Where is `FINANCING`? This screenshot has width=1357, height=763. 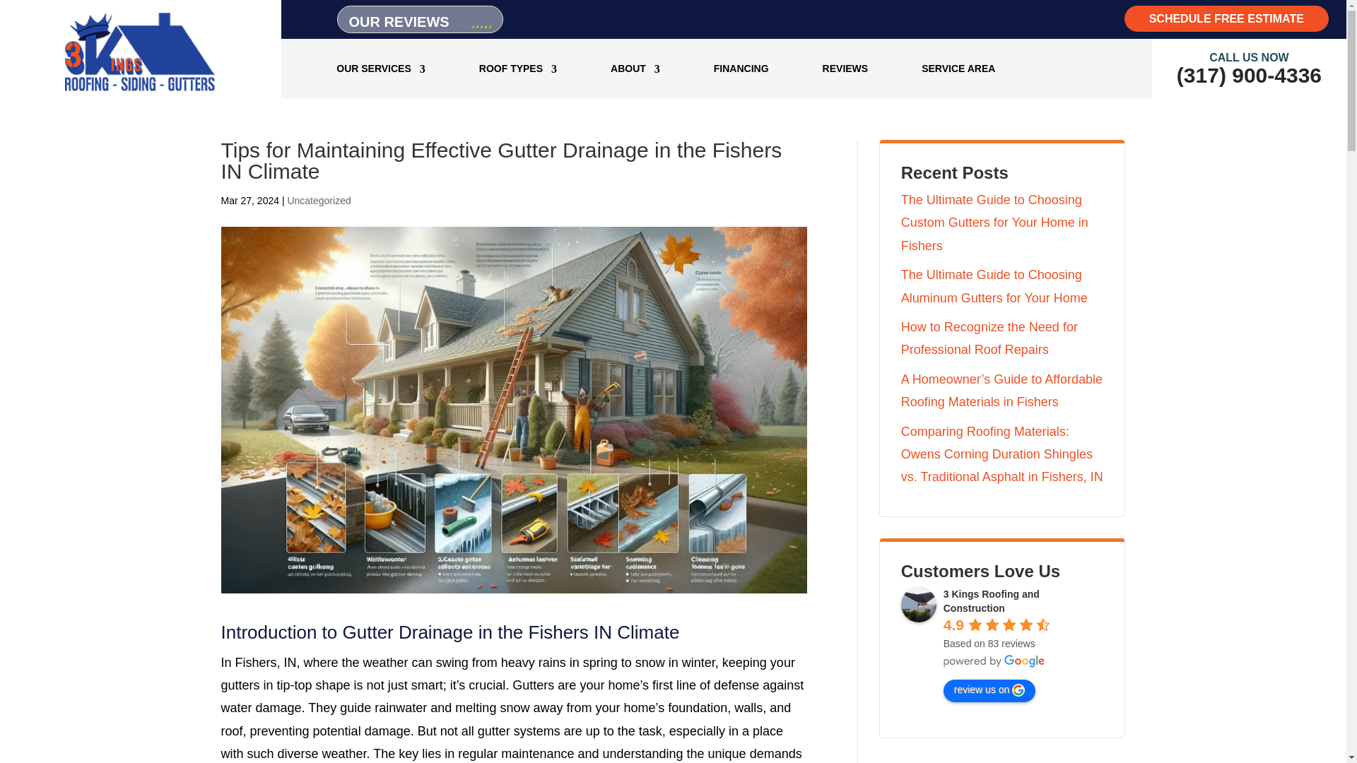
FINANCING is located at coordinates (741, 69).